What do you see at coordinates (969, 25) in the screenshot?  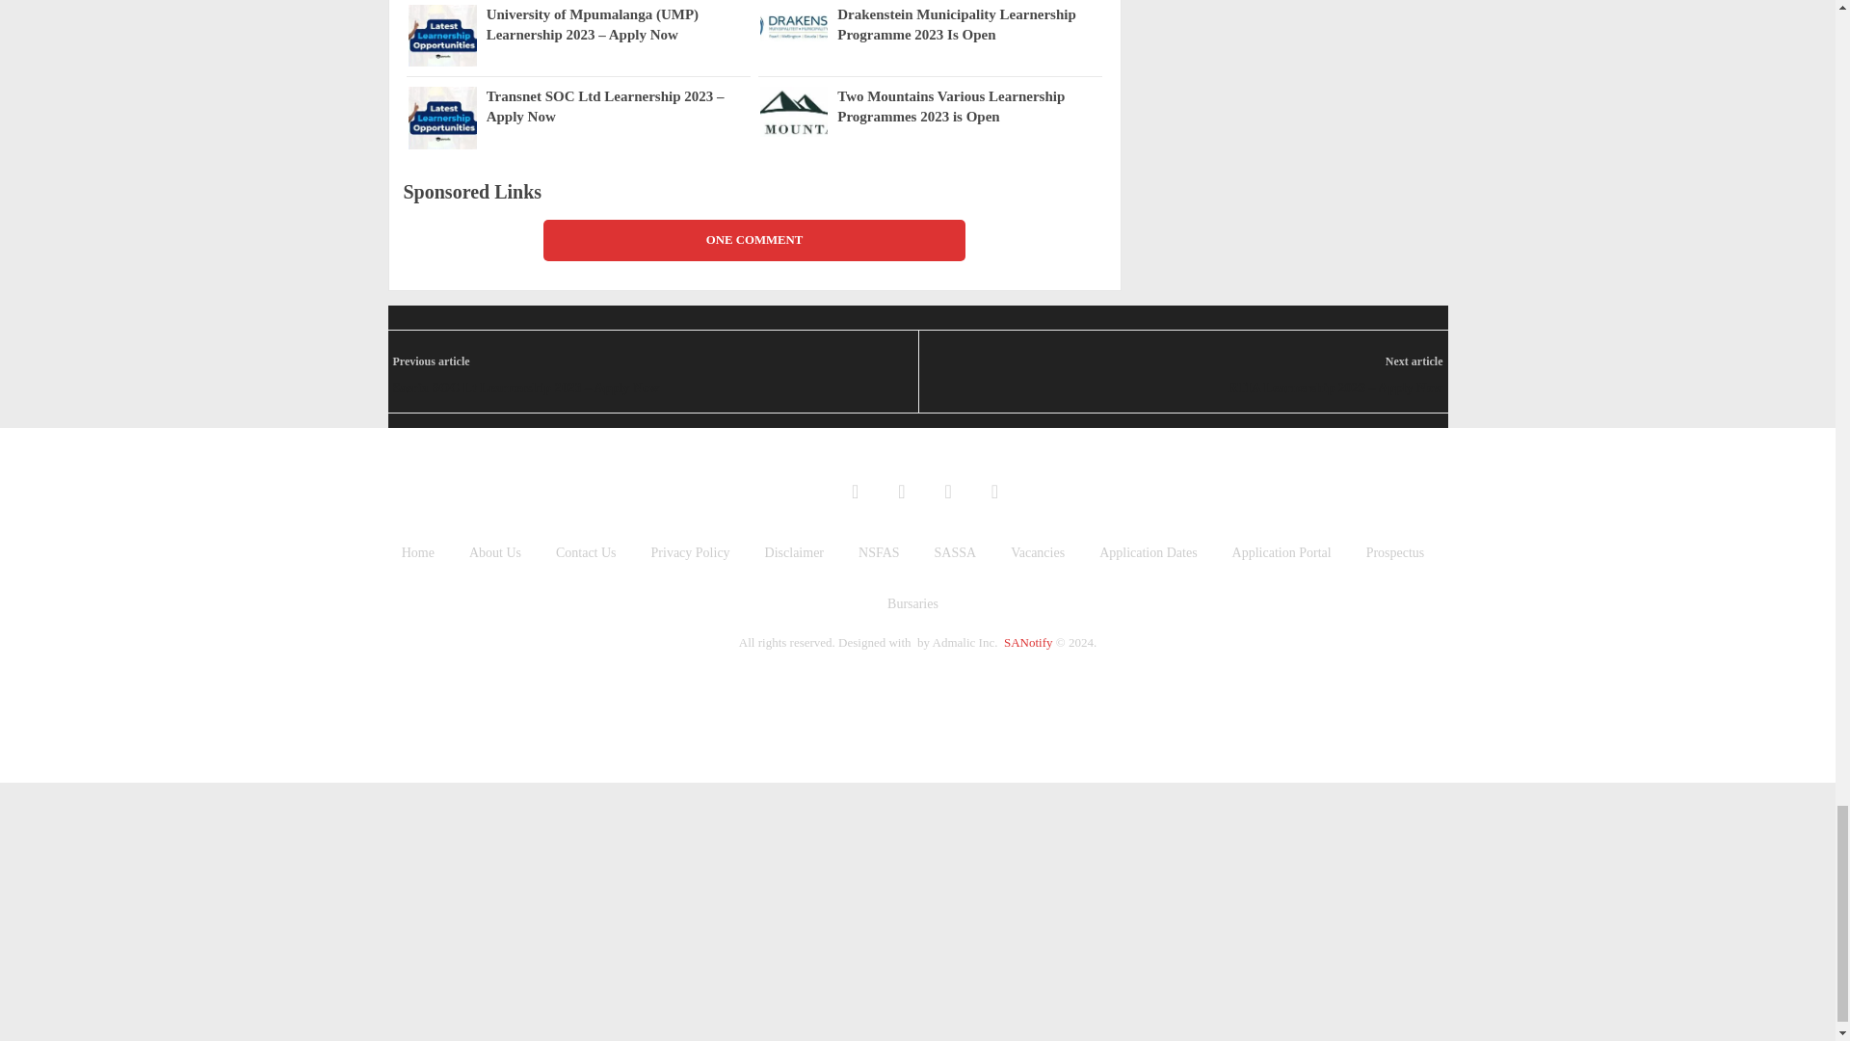 I see `Drakenstein Municipality Learnership Programme 2023 Is Open` at bounding box center [969, 25].